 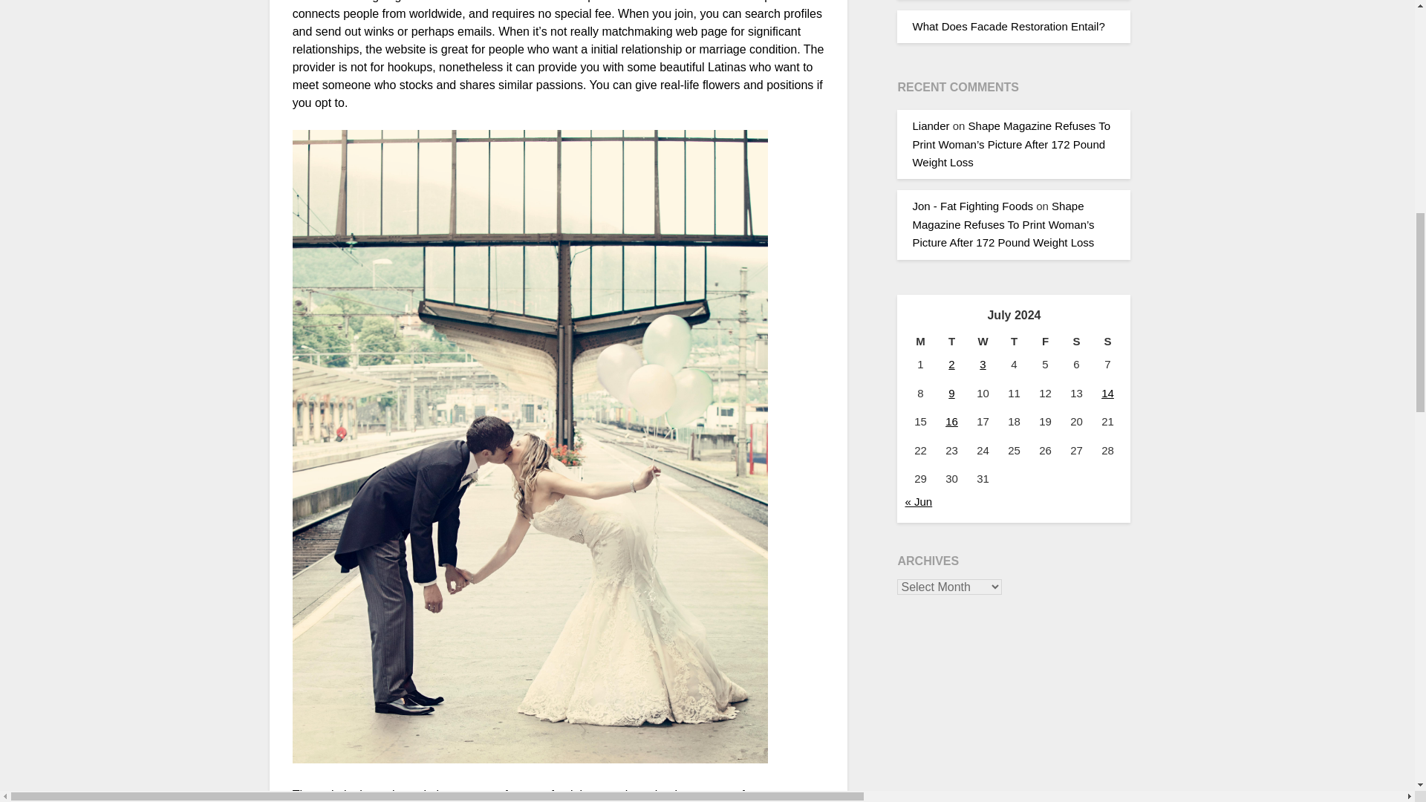 I want to click on Wednesday, so click(x=982, y=342).